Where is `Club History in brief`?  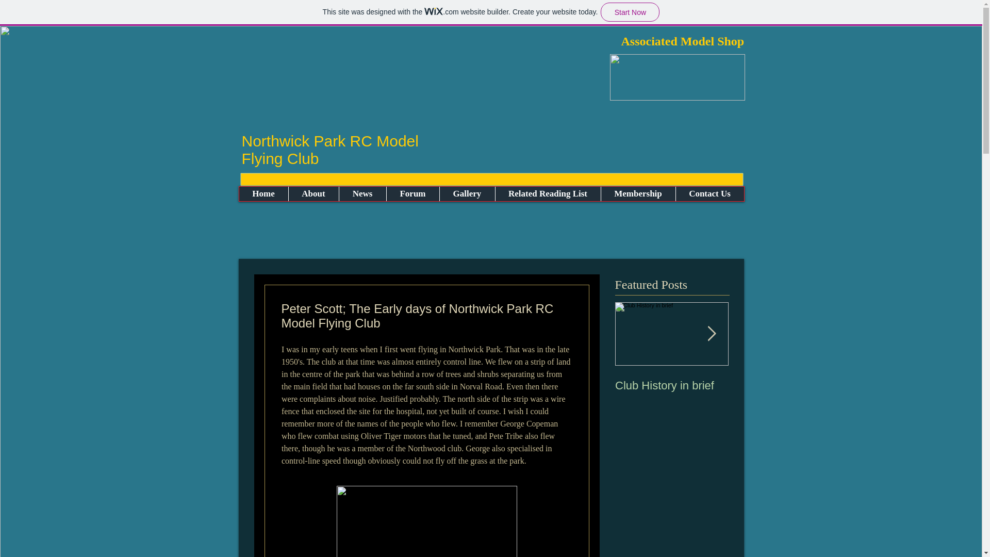 Club History in brief is located at coordinates (671, 386).